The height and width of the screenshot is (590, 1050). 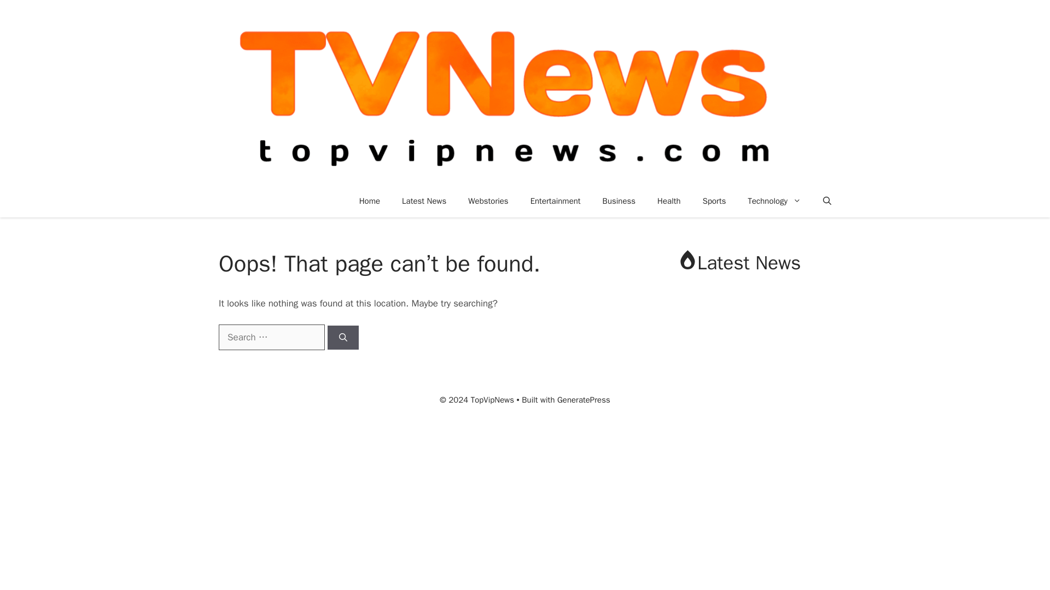 I want to click on Health, so click(x=669, y=201).